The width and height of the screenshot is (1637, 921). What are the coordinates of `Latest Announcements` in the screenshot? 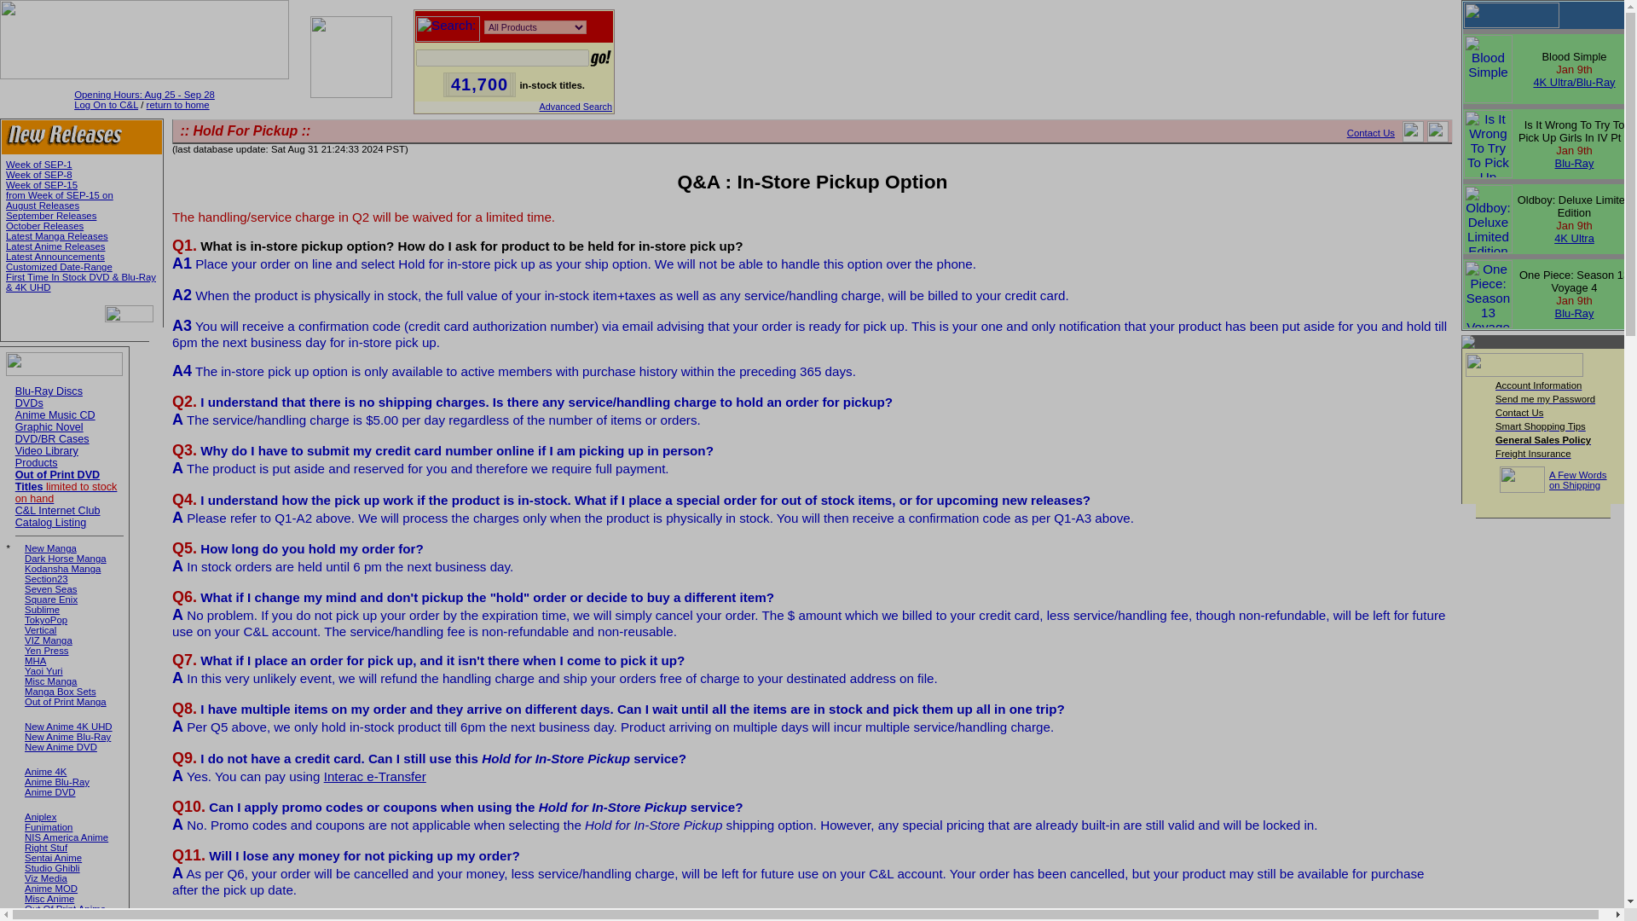 It's located at (55, 256).